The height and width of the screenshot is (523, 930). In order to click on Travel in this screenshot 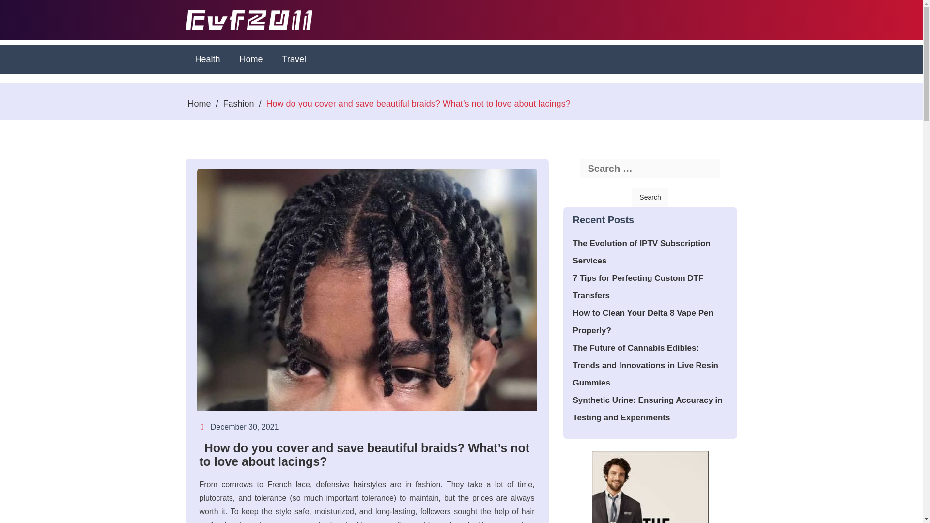, I will do `click(294, 59)`.